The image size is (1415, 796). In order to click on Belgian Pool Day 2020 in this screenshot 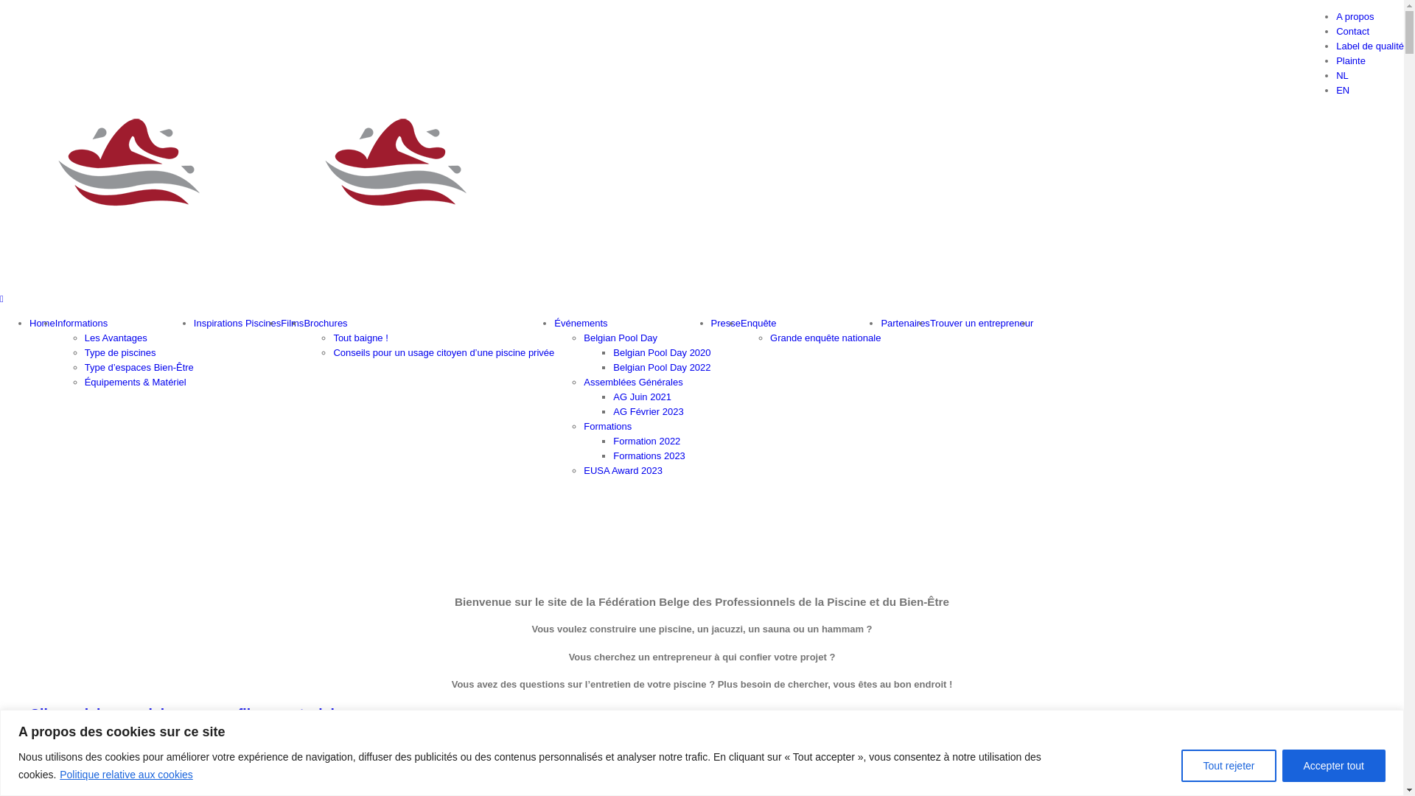, I will do `click(662, 352)`.